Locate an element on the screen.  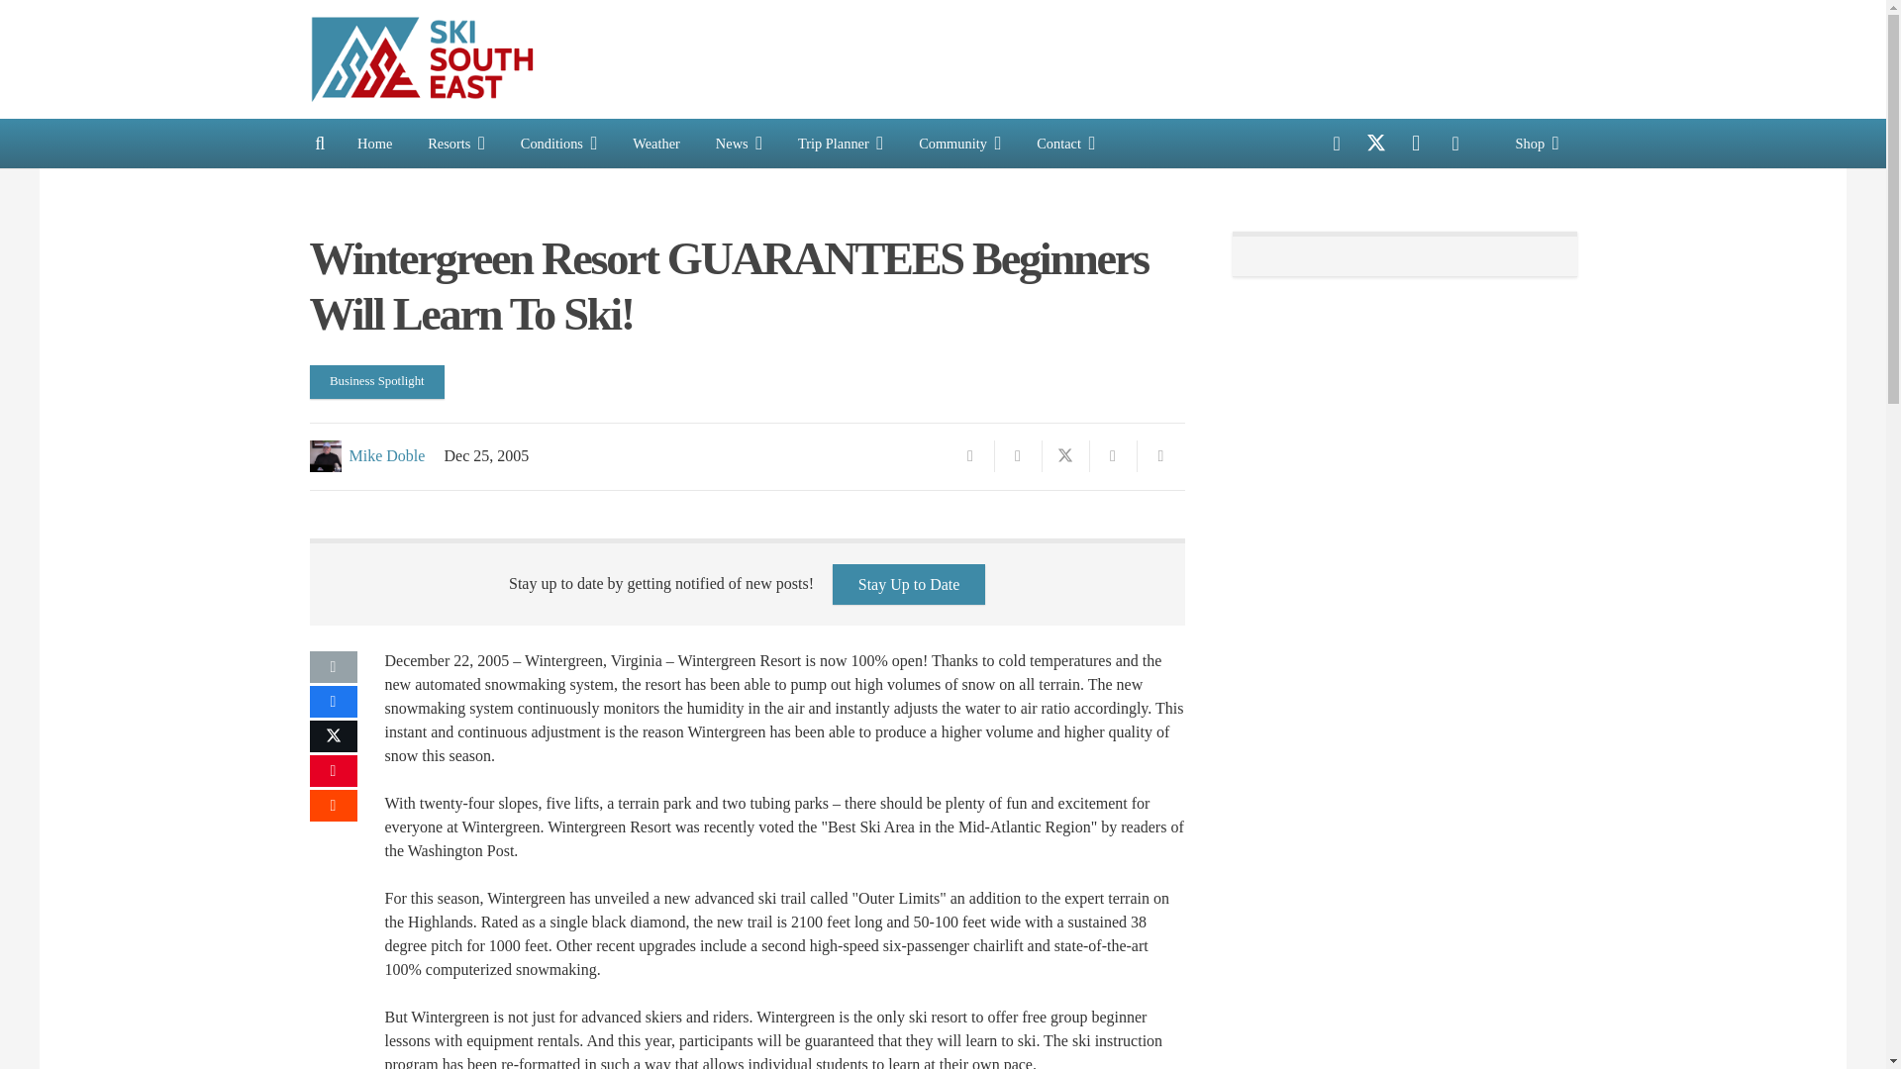
Share this is located at coordinates (333, 806).